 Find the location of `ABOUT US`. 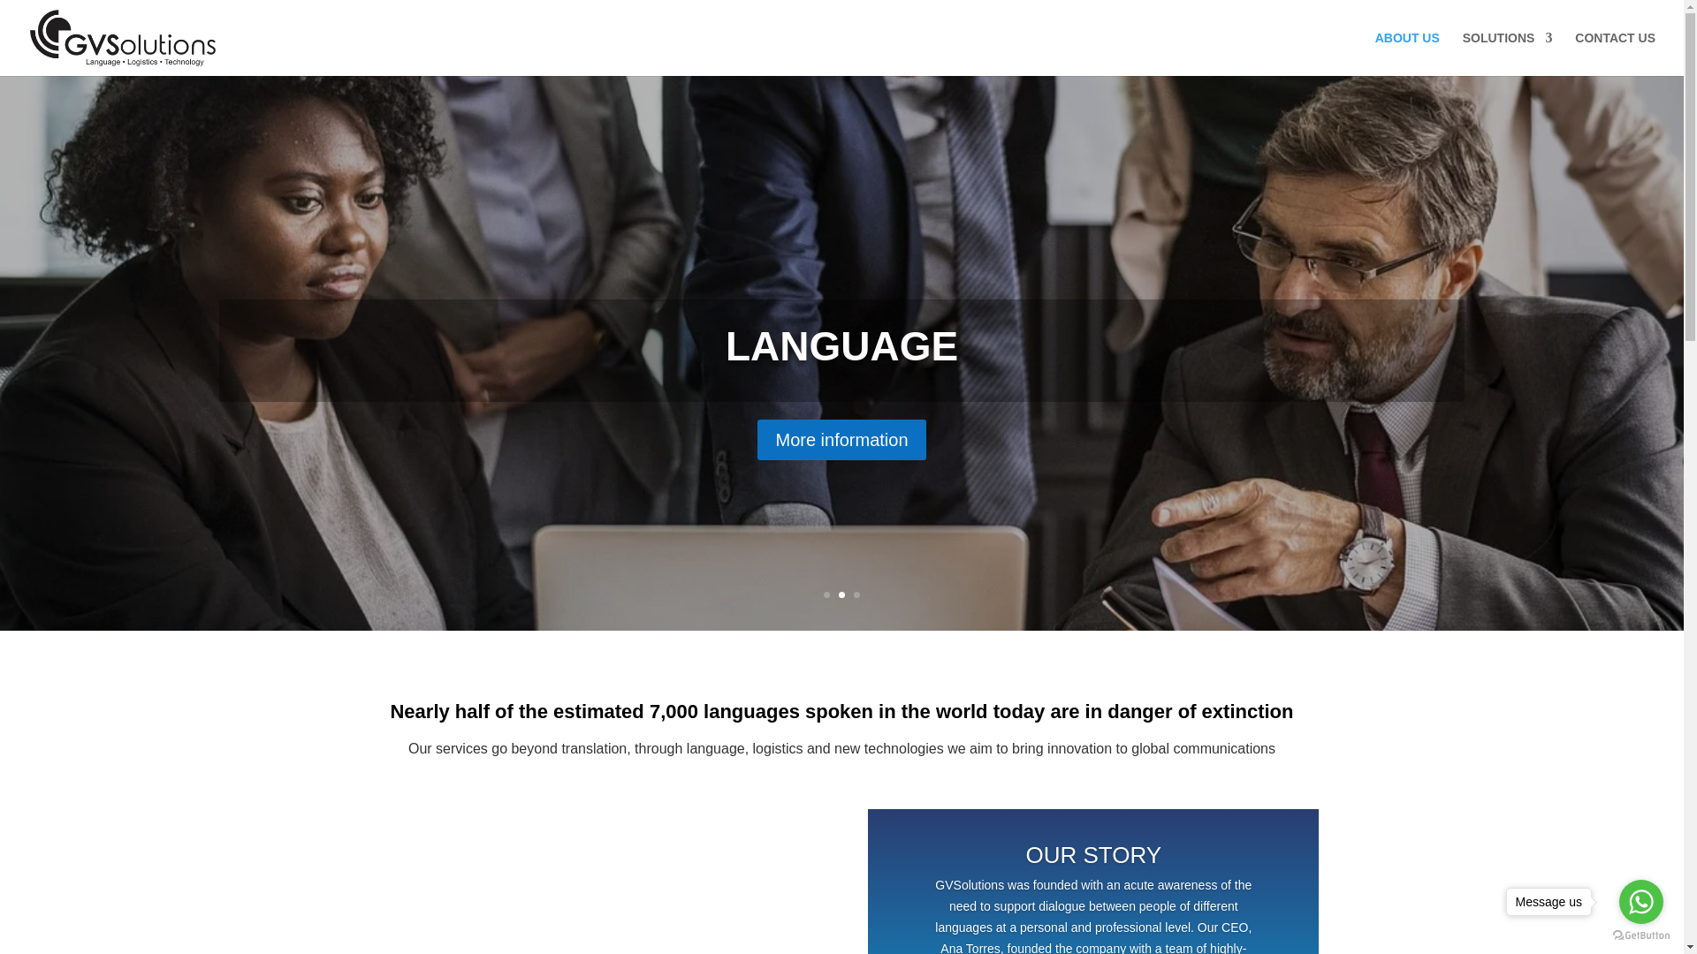

ABOUT US is located at coordinates (1407, 53).